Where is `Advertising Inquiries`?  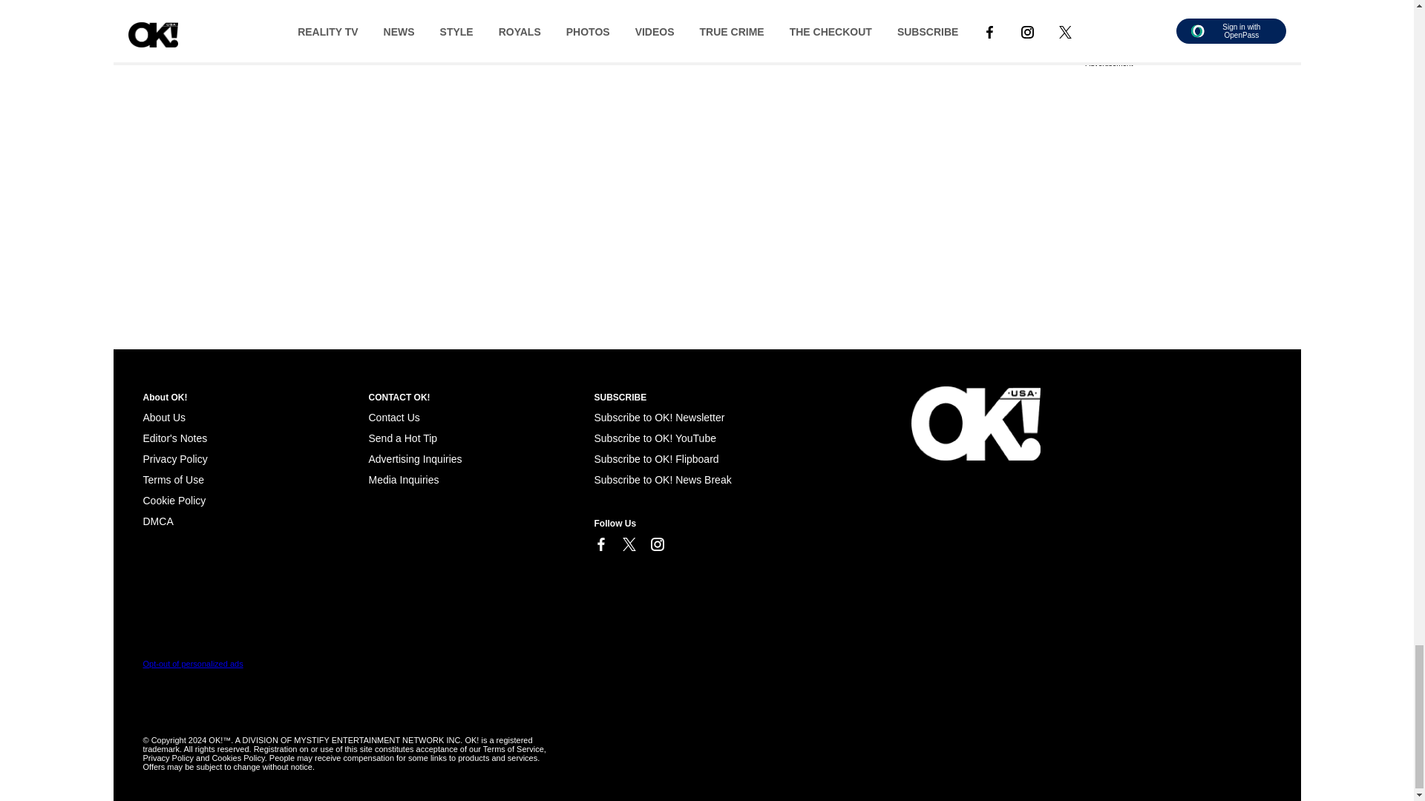
Advertising Inquiries is located at coordinates (414, 459).